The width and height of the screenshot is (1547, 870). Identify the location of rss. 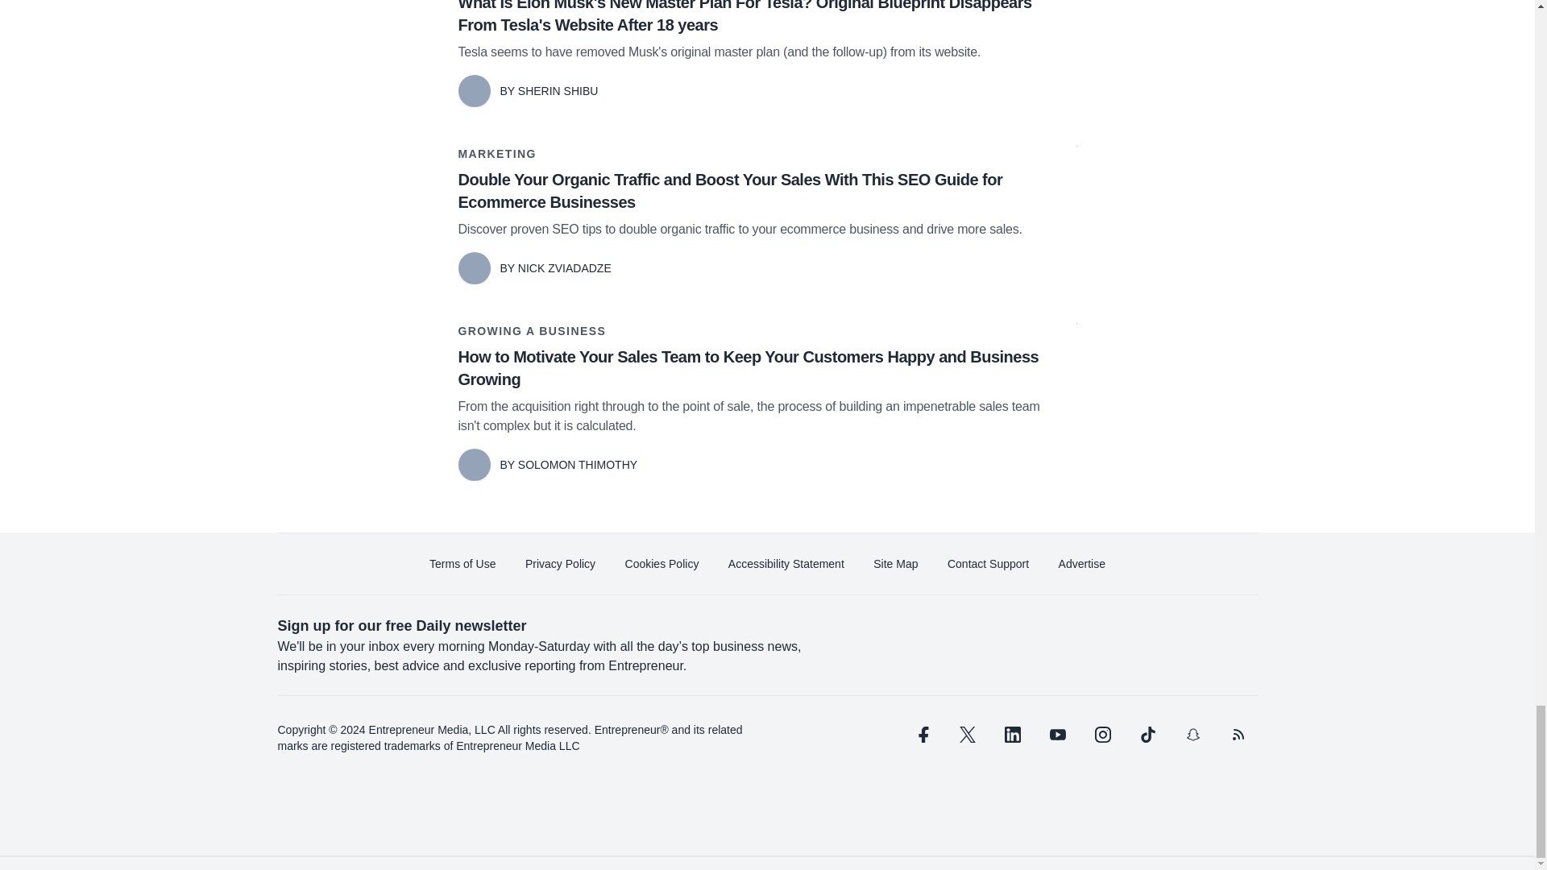
(1238, 735).